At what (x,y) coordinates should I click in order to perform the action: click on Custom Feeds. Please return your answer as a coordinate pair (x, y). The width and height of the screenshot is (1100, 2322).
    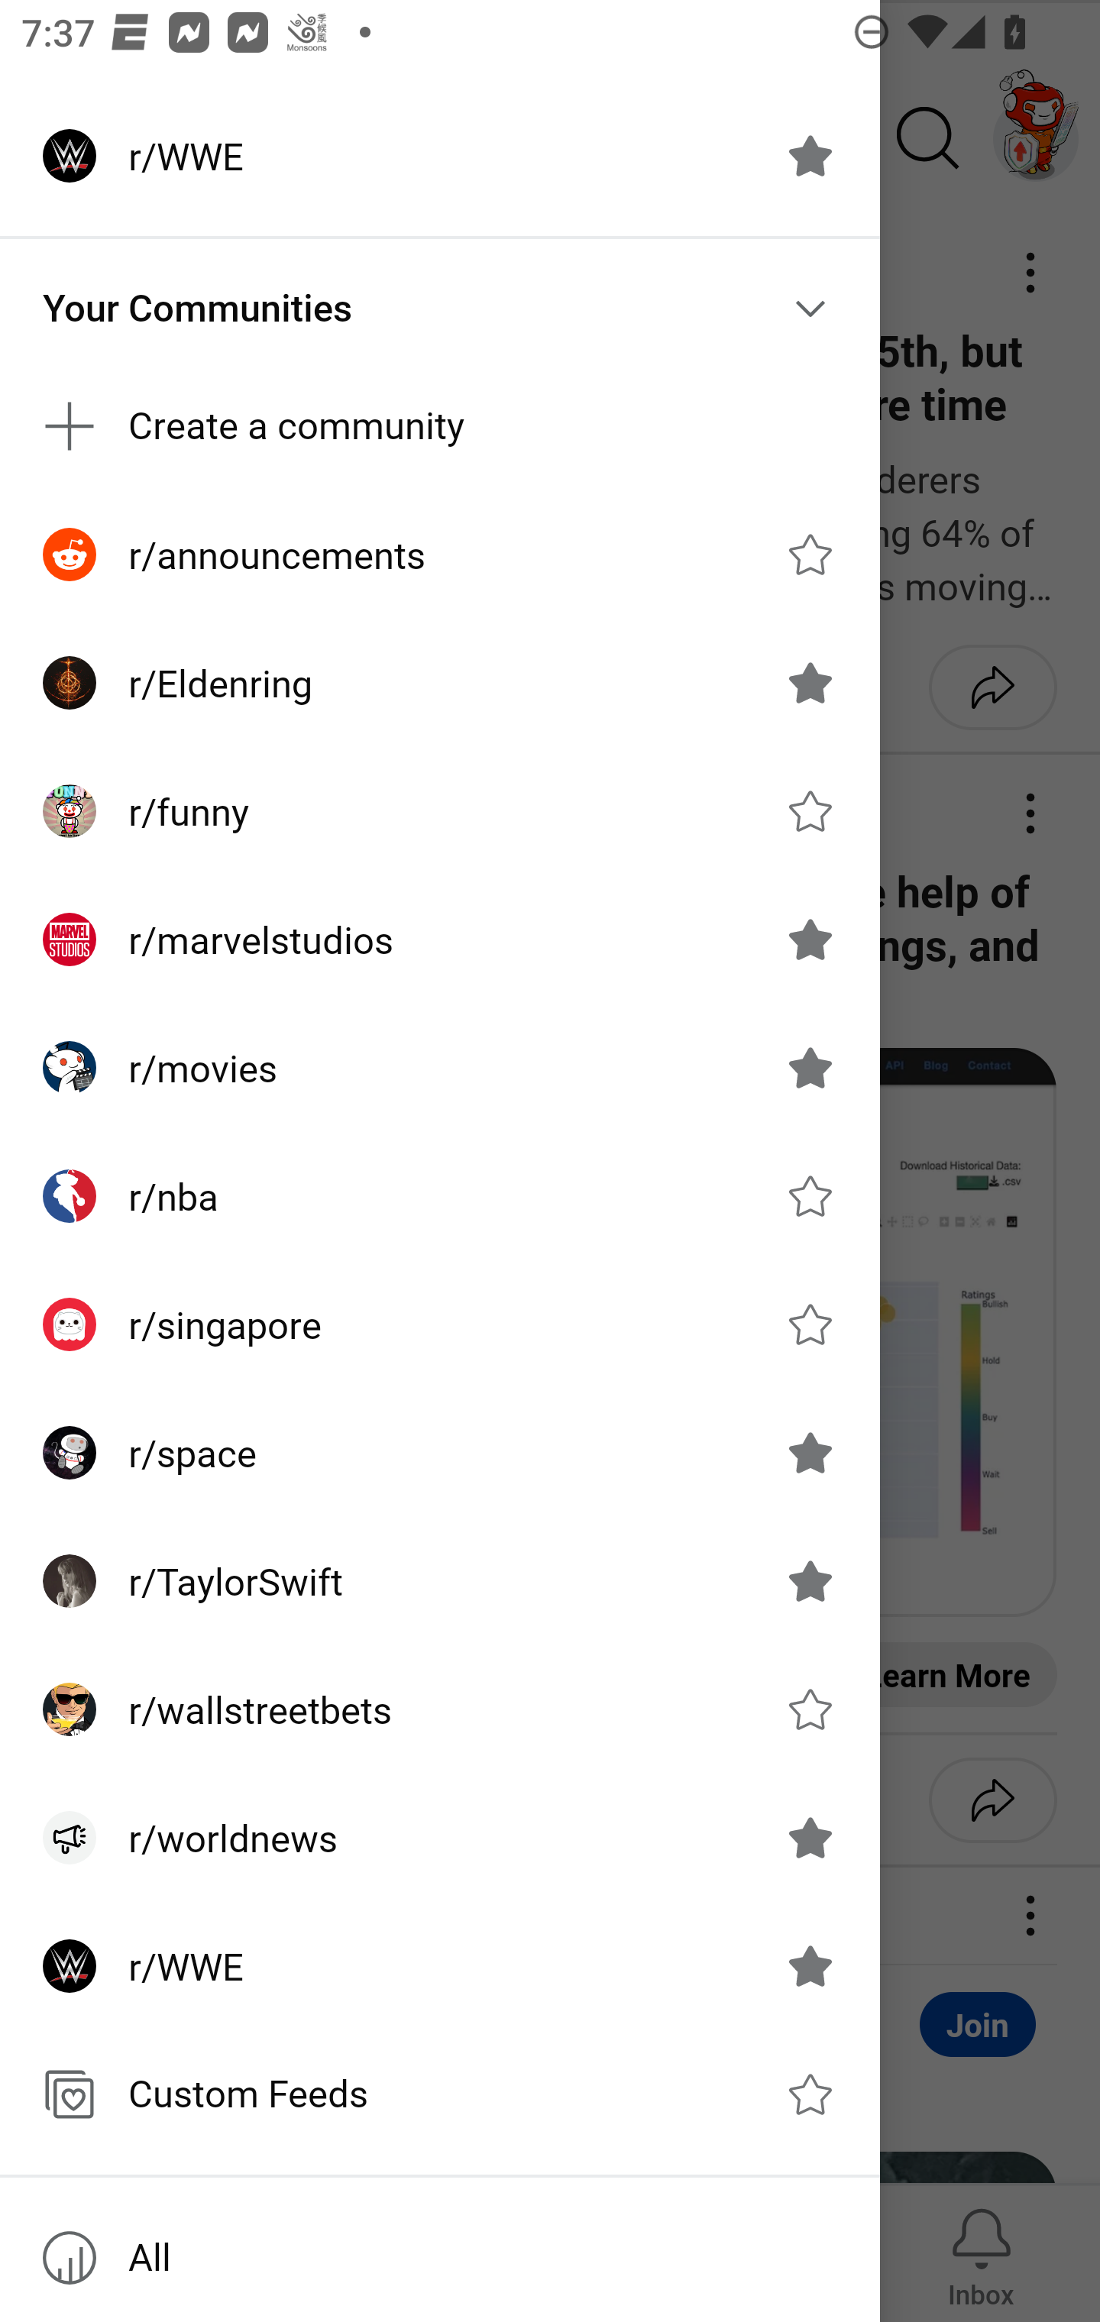
    Looking at the image, I should click on (440, 2094).